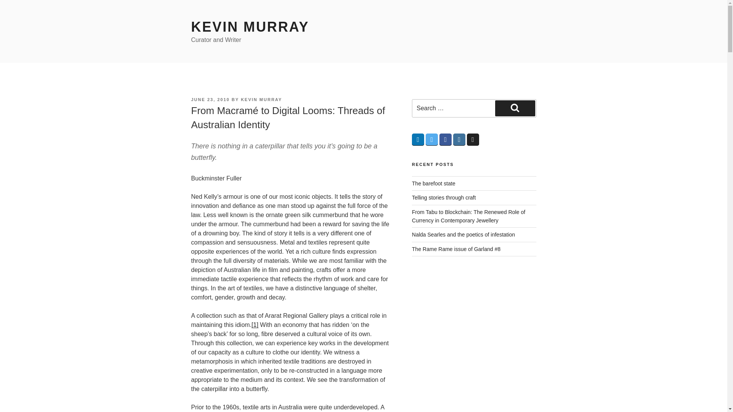 Image resolution: width=733 pixels, height=412 pixels. What do you see at coordinates (515, 108) in the screenshot?
I see `Search` at bounding box center [515, 108].